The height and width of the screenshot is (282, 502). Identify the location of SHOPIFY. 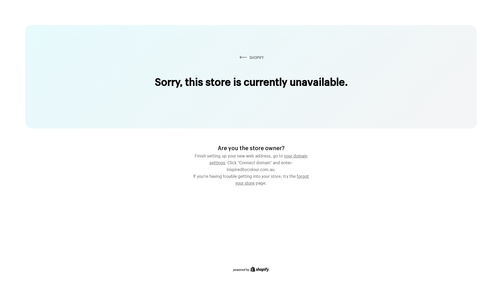
(251, 57).